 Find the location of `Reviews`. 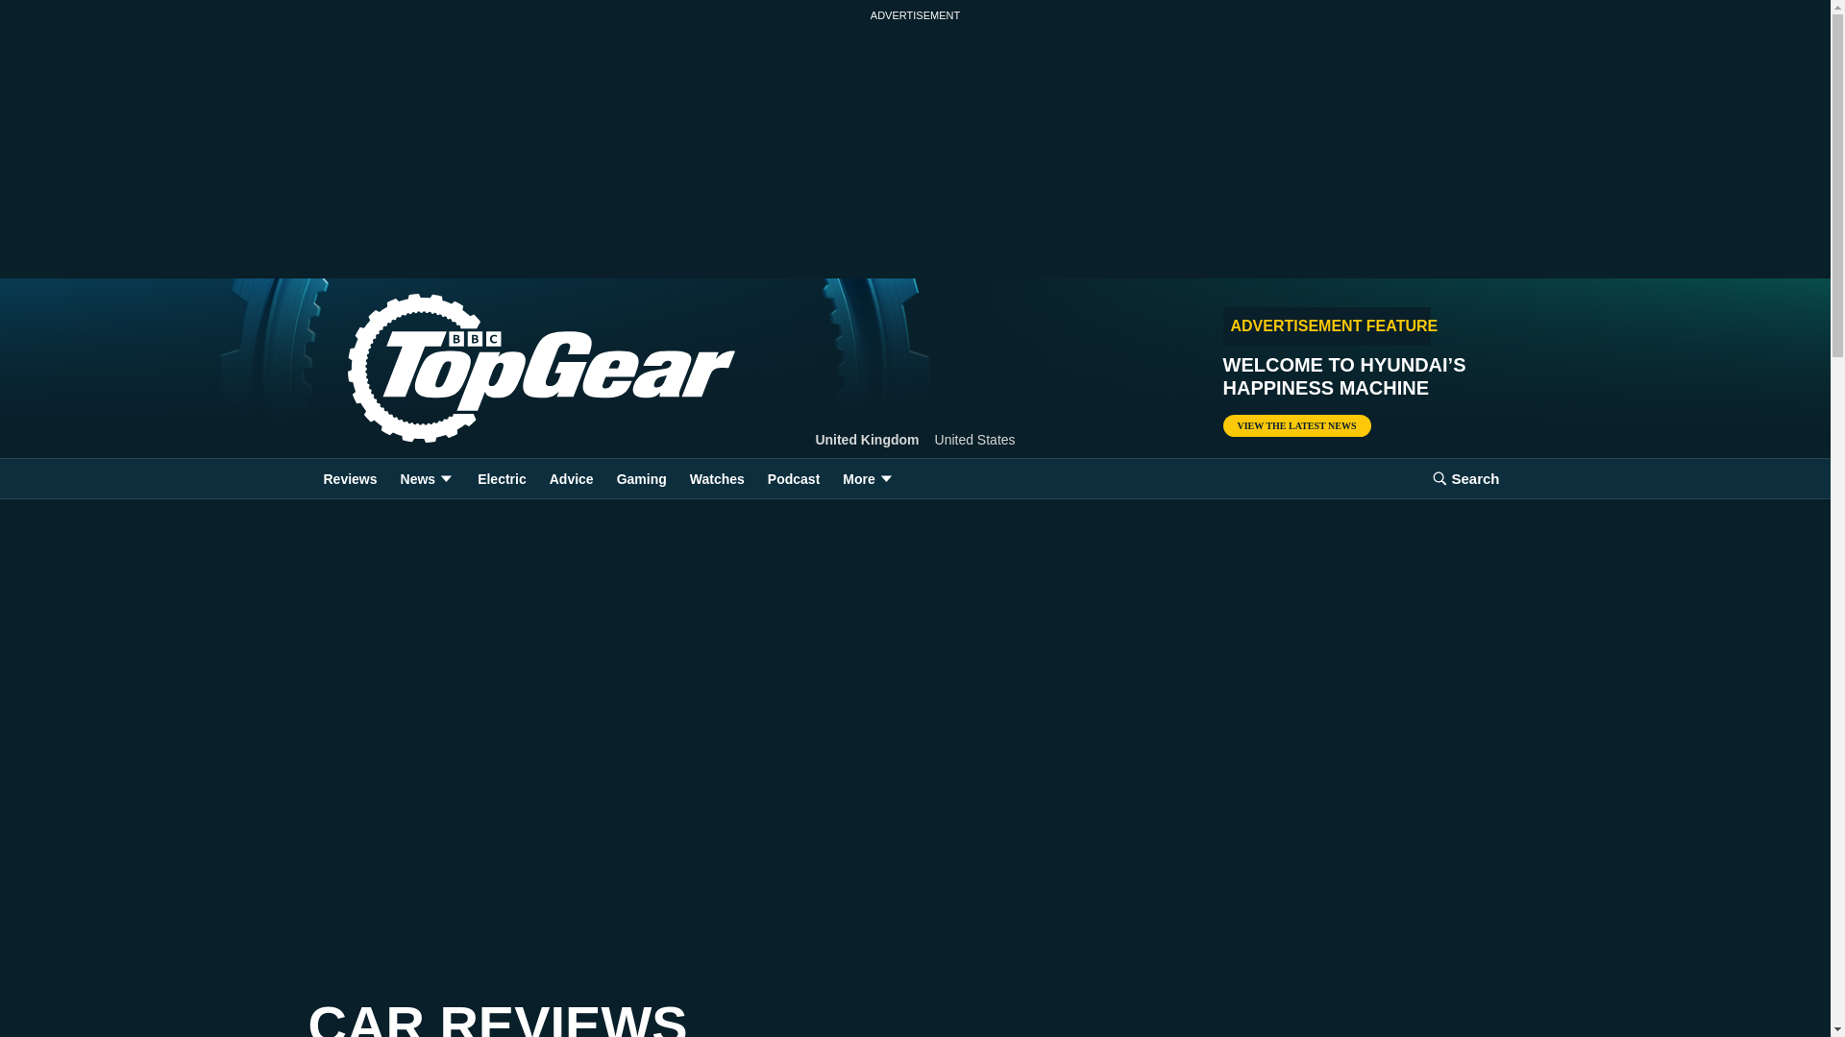

Reviews is located at coordinates (350, 478).